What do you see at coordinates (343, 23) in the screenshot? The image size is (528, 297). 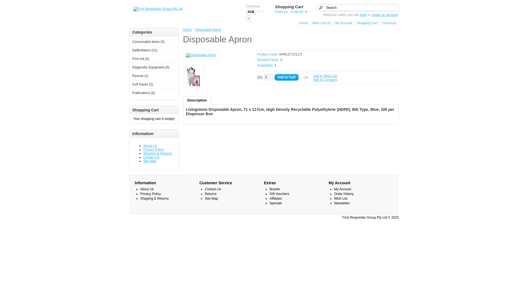 I see `My Account` at bounding box center [343, 23].